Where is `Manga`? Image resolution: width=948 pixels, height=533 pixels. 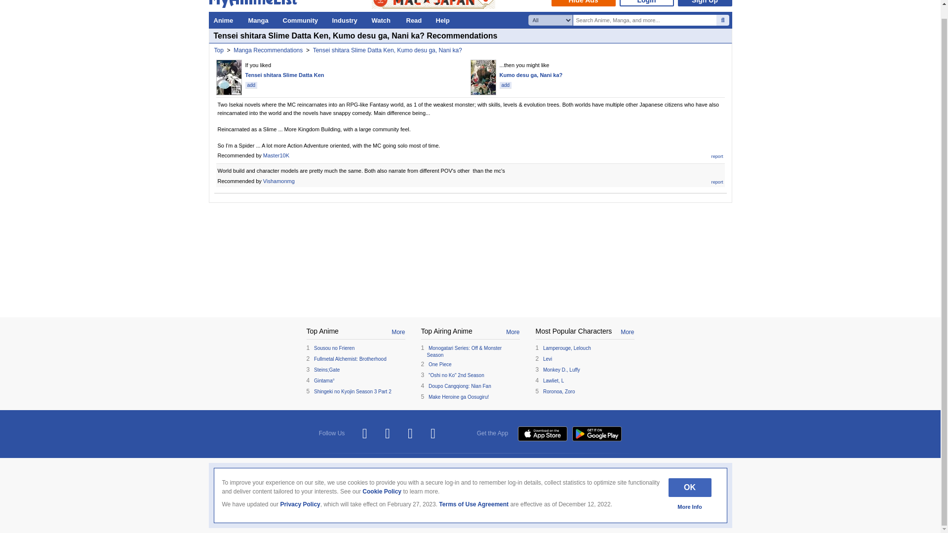
Manga is located at coordinates (260, 20).